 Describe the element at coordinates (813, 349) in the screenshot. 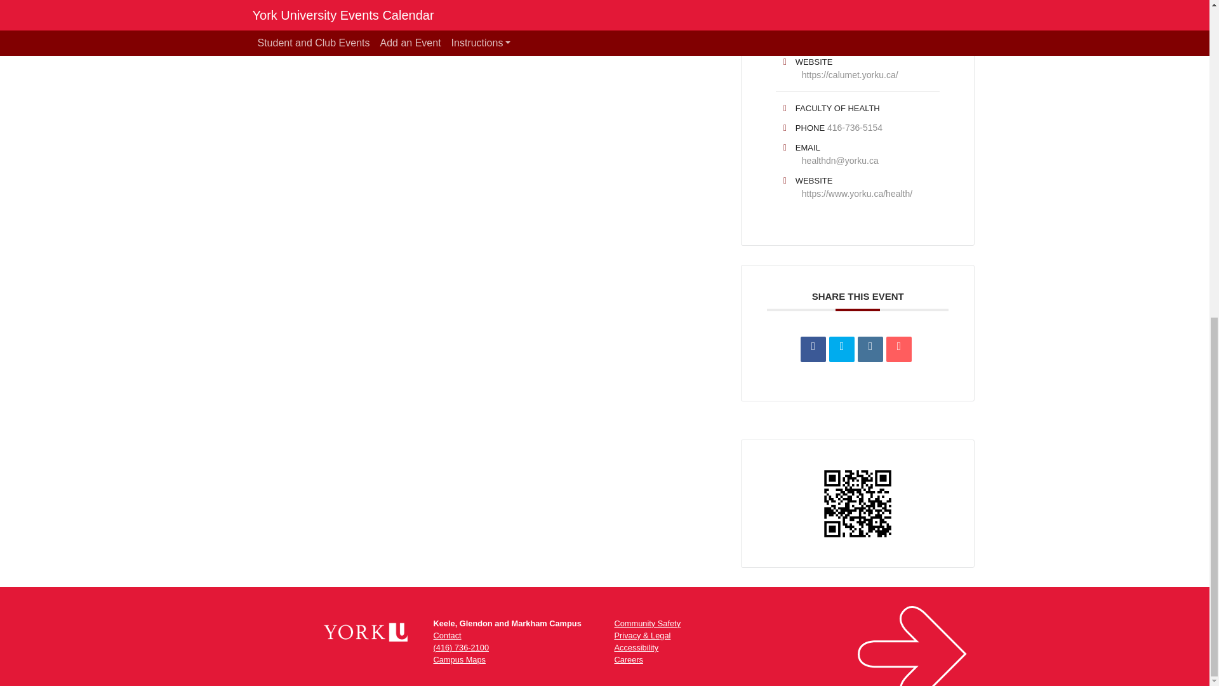

I see `Share on Facebook` at that location.